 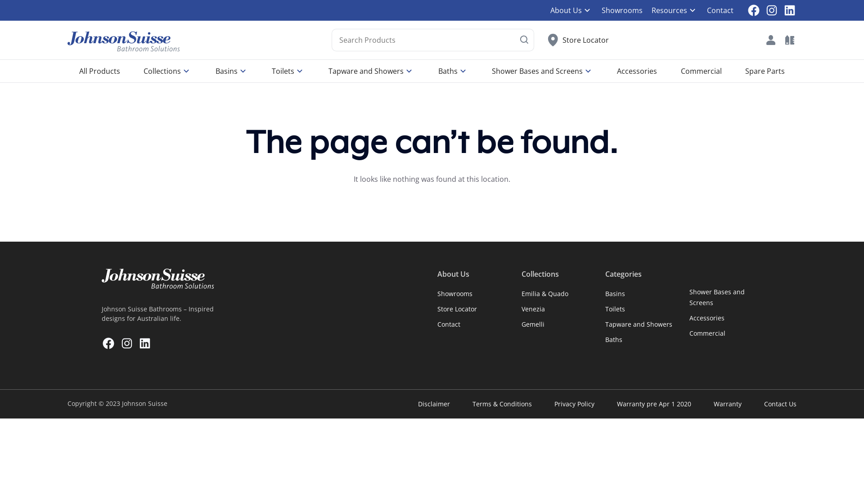 What do you see at coordinates (615, 293) in the screenshot?
I see `Basins` at bounding box center [615, 293].